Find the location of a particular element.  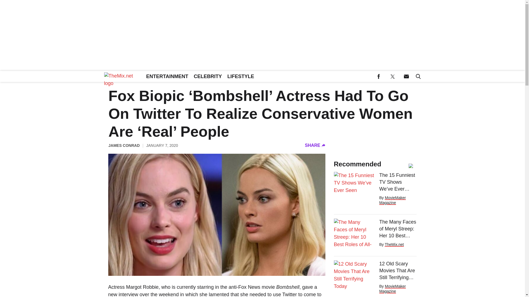

ENTERTAINMENT is located at coordinates (167, 76).